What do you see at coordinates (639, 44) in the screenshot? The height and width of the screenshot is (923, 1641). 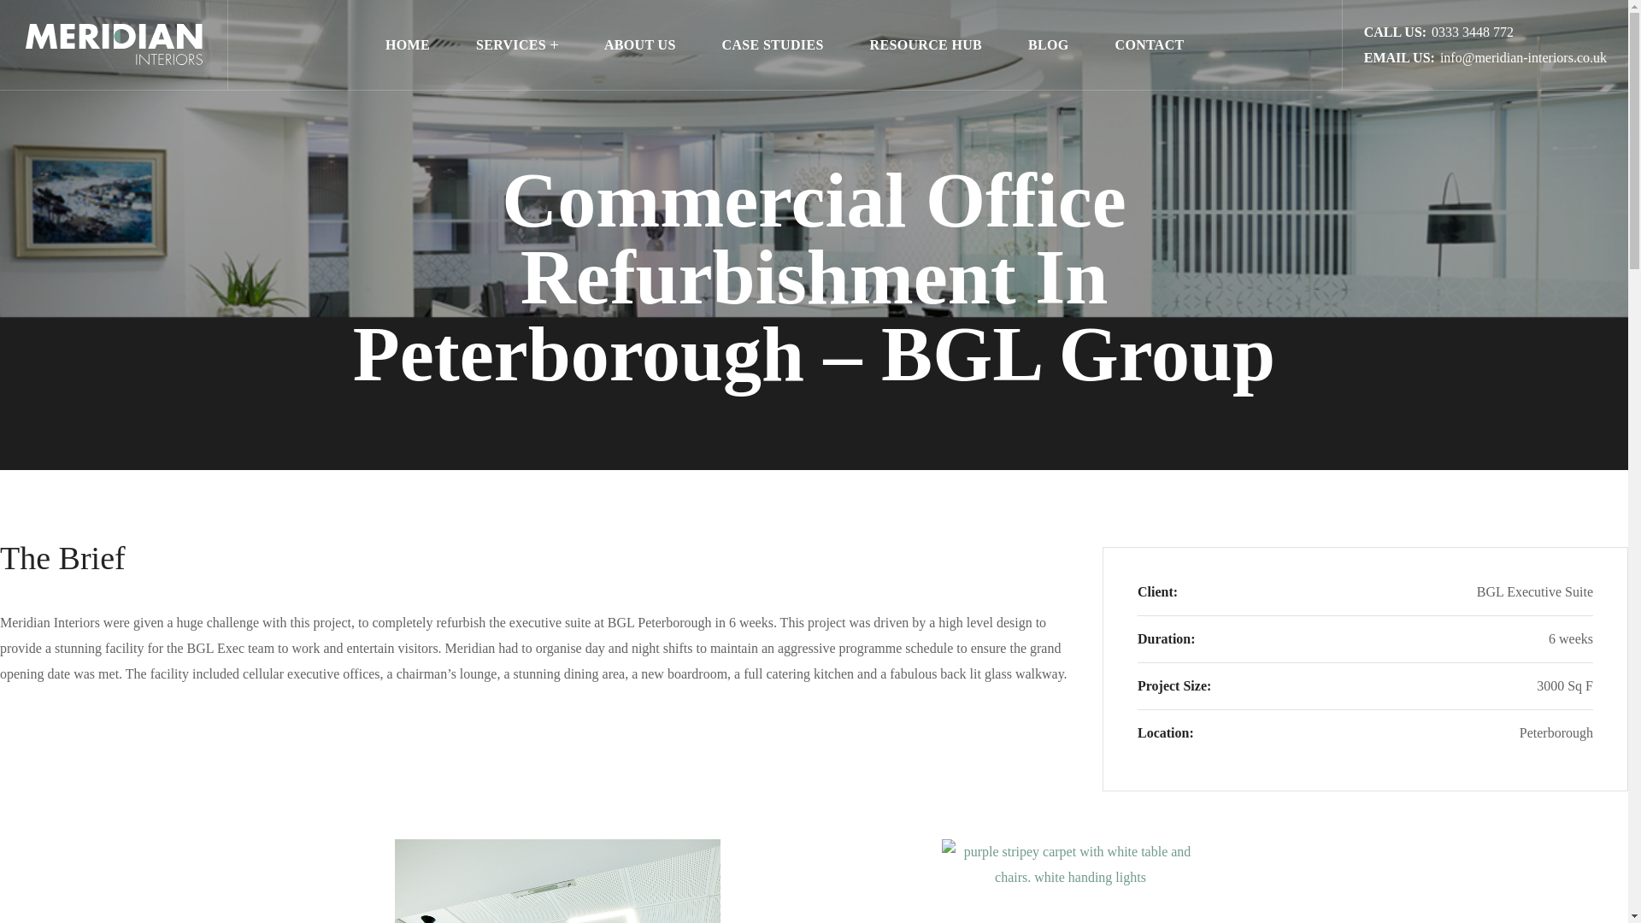 I see `ABOUT US` at bounding box center [639, 44].